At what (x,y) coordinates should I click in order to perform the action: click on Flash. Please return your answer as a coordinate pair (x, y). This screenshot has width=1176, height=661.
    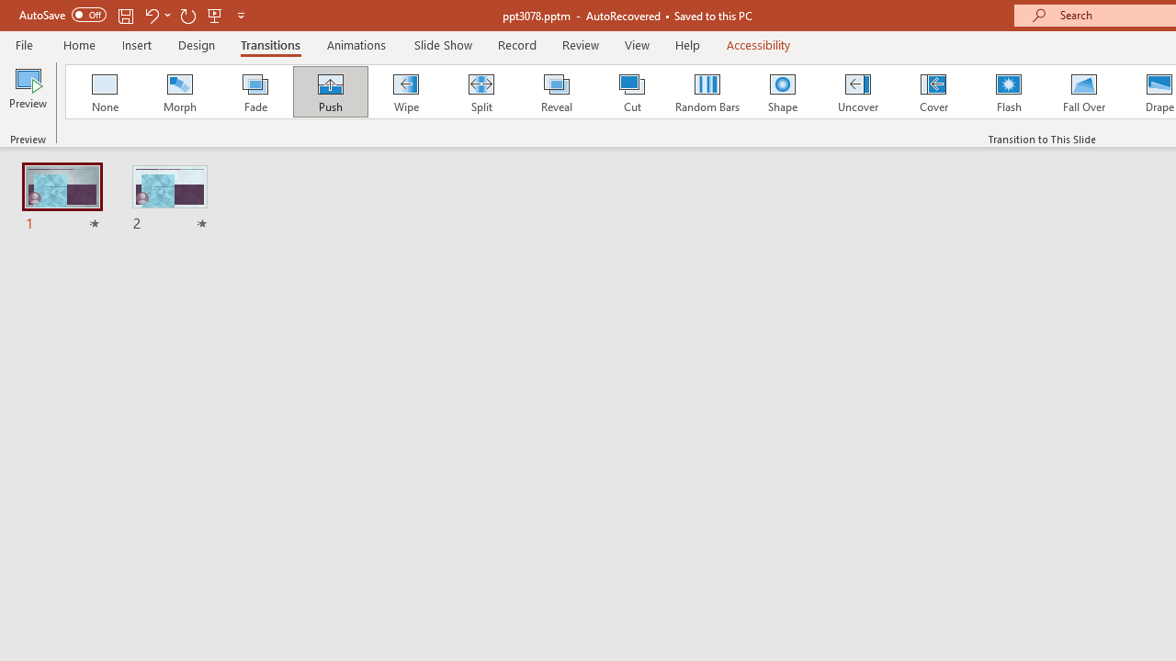
    Looking at the image, I should click on (1009, 92).